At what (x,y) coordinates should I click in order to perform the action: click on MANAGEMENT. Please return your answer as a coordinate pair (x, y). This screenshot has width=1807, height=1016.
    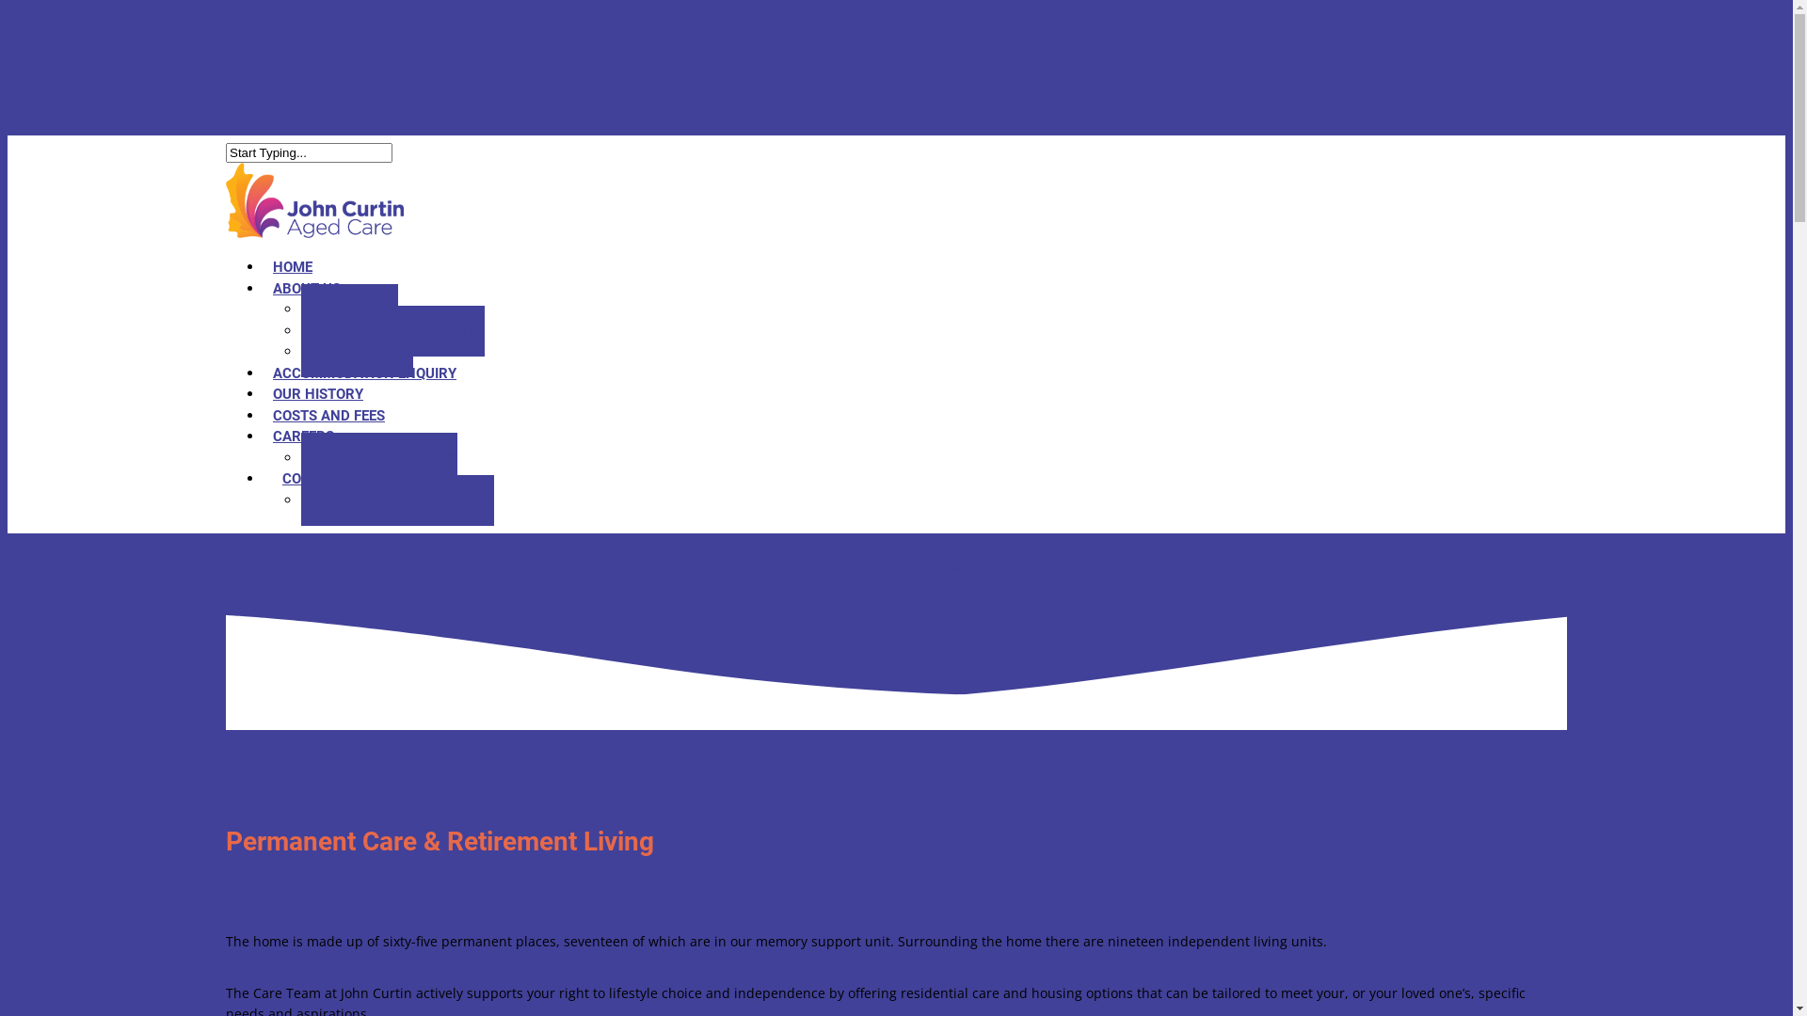
    Looking at the image, I should click on (350, 310).